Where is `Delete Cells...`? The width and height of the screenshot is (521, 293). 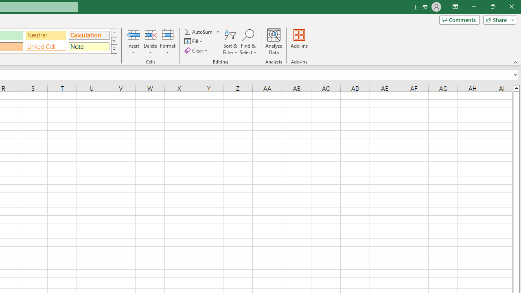 Delete Cells... is located at coordinates (151, 34).